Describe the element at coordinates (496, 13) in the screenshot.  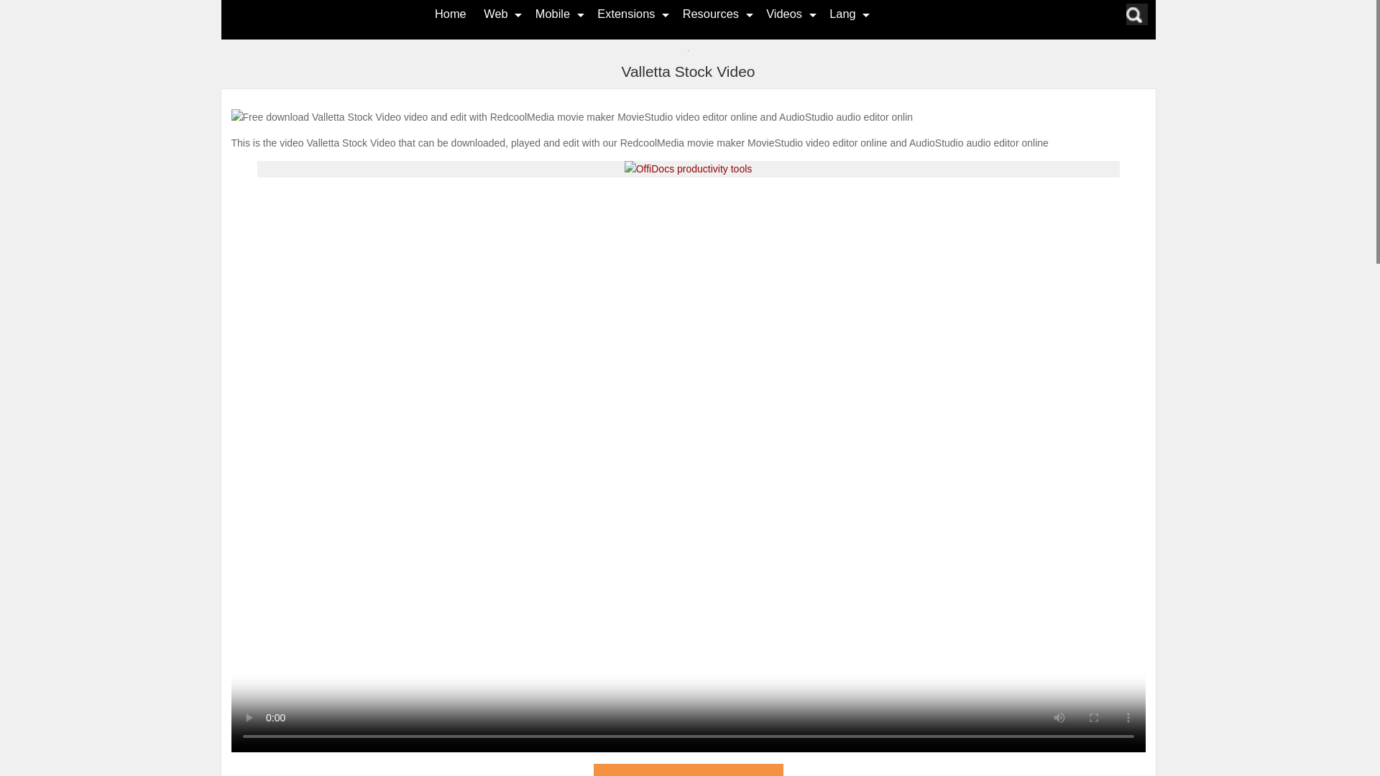
I see `Web` at that location.